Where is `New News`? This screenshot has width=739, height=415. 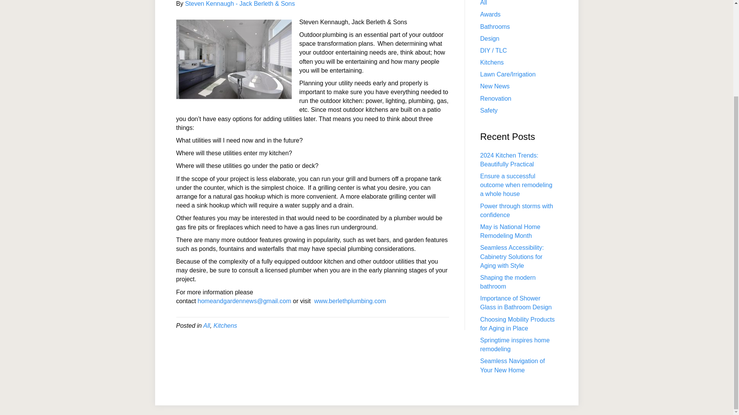
New News is located at coordinates (495, 86).